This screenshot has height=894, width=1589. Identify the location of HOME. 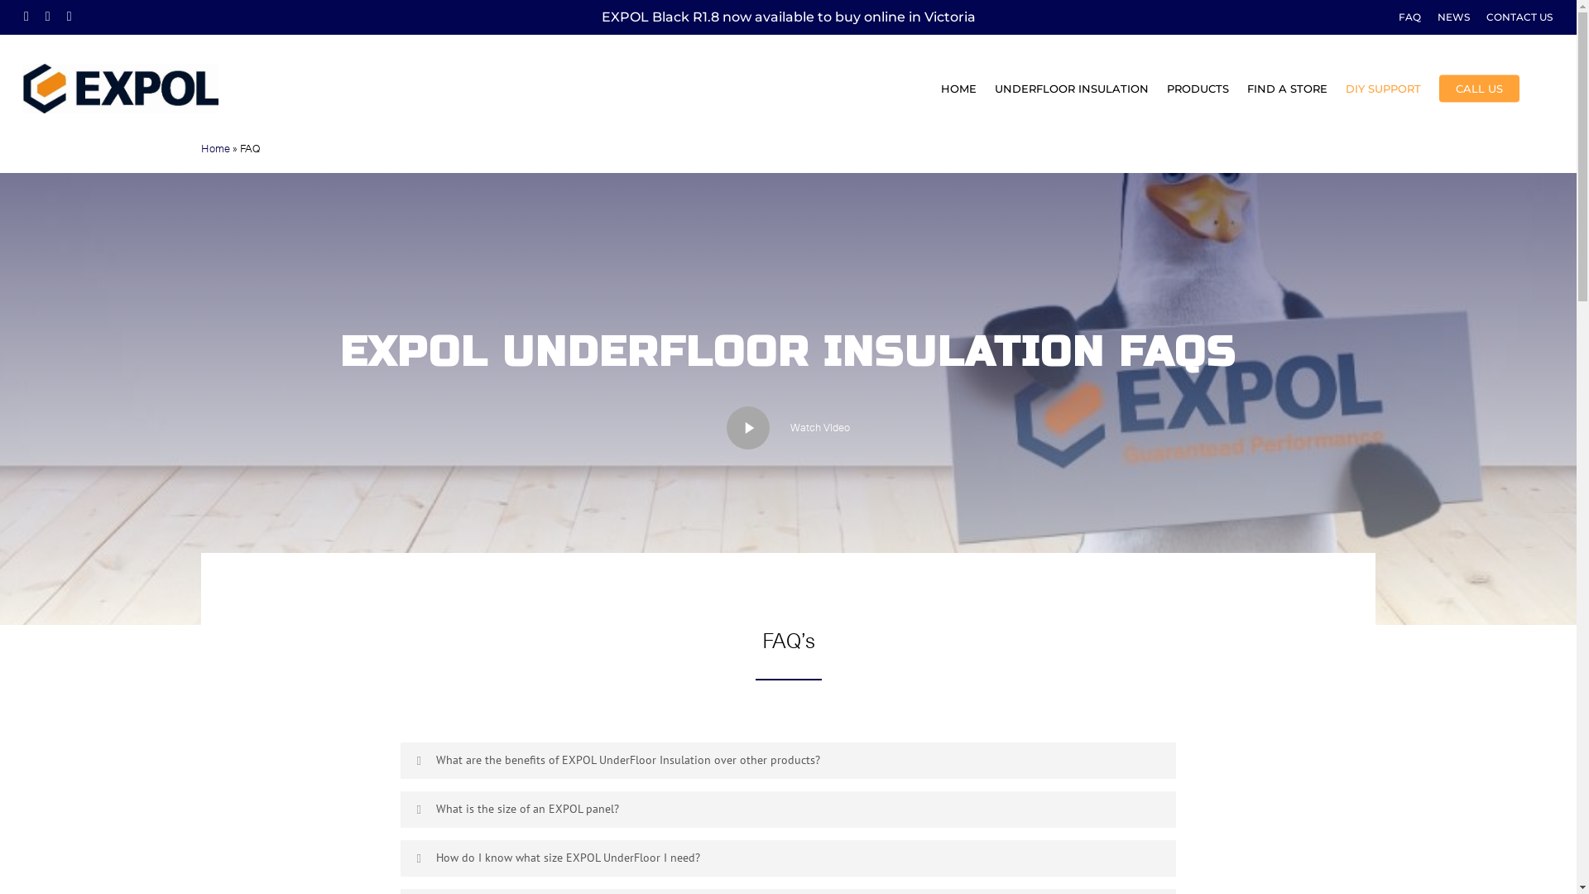
(958, 89).